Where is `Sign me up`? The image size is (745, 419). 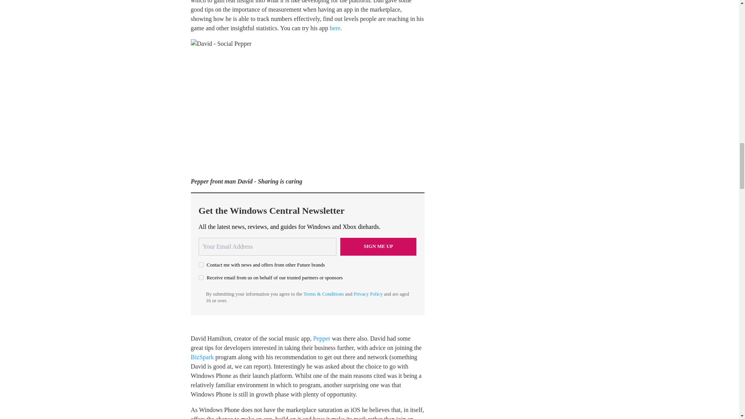 Sign me up is located at coordinates (378, 247).